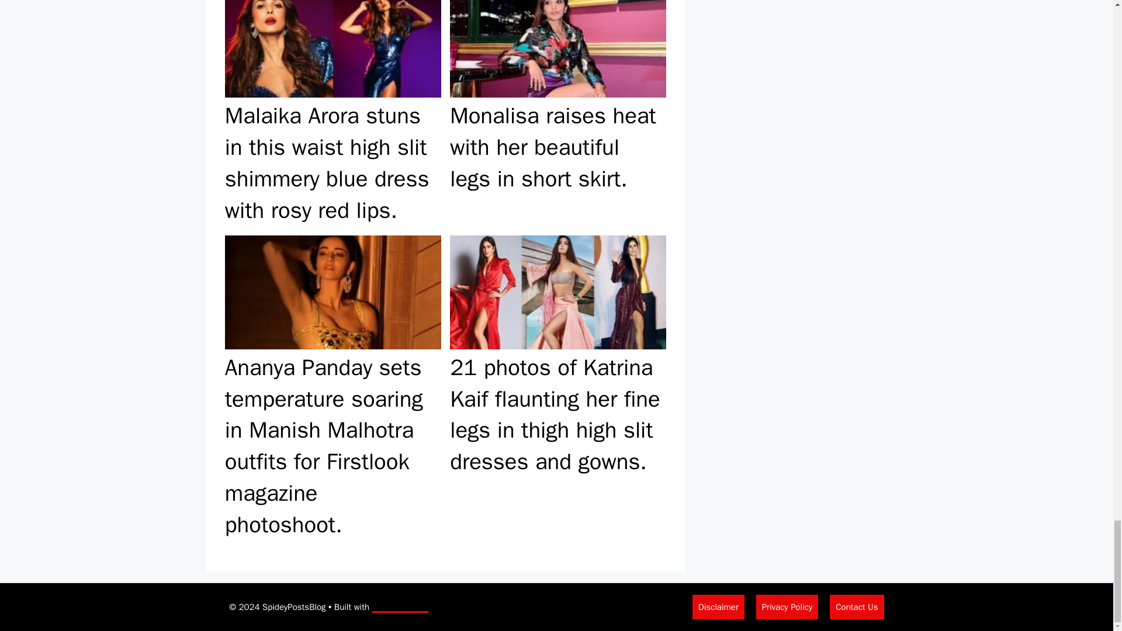 This screenshot has height=631, width=1122. Describe the element at coordinates (557, 116) in the screenshot. I see `Monalisa raises heat with her beautiful legs in short skirt.` at that location.